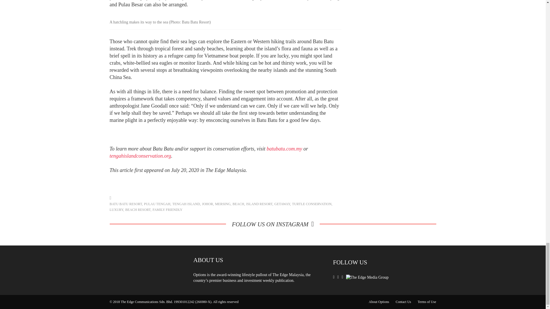 Image resolution: width=550 pixels, height=309 pixels. Describe the element at coordinates (284, 149) in the screenshot. I see `batubatu.com.my` at that location.